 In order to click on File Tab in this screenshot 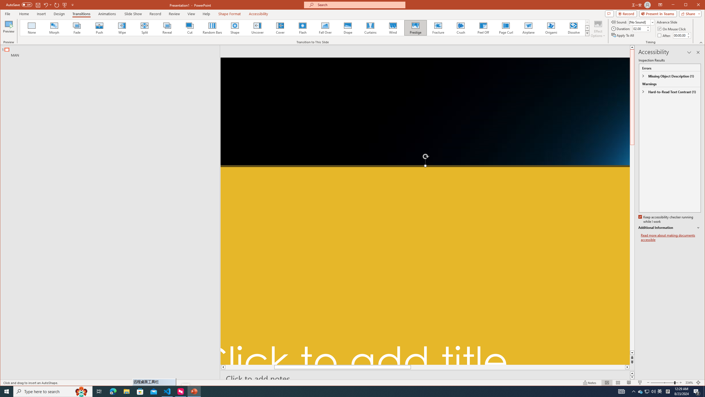, I will do `click(7, 14)`.